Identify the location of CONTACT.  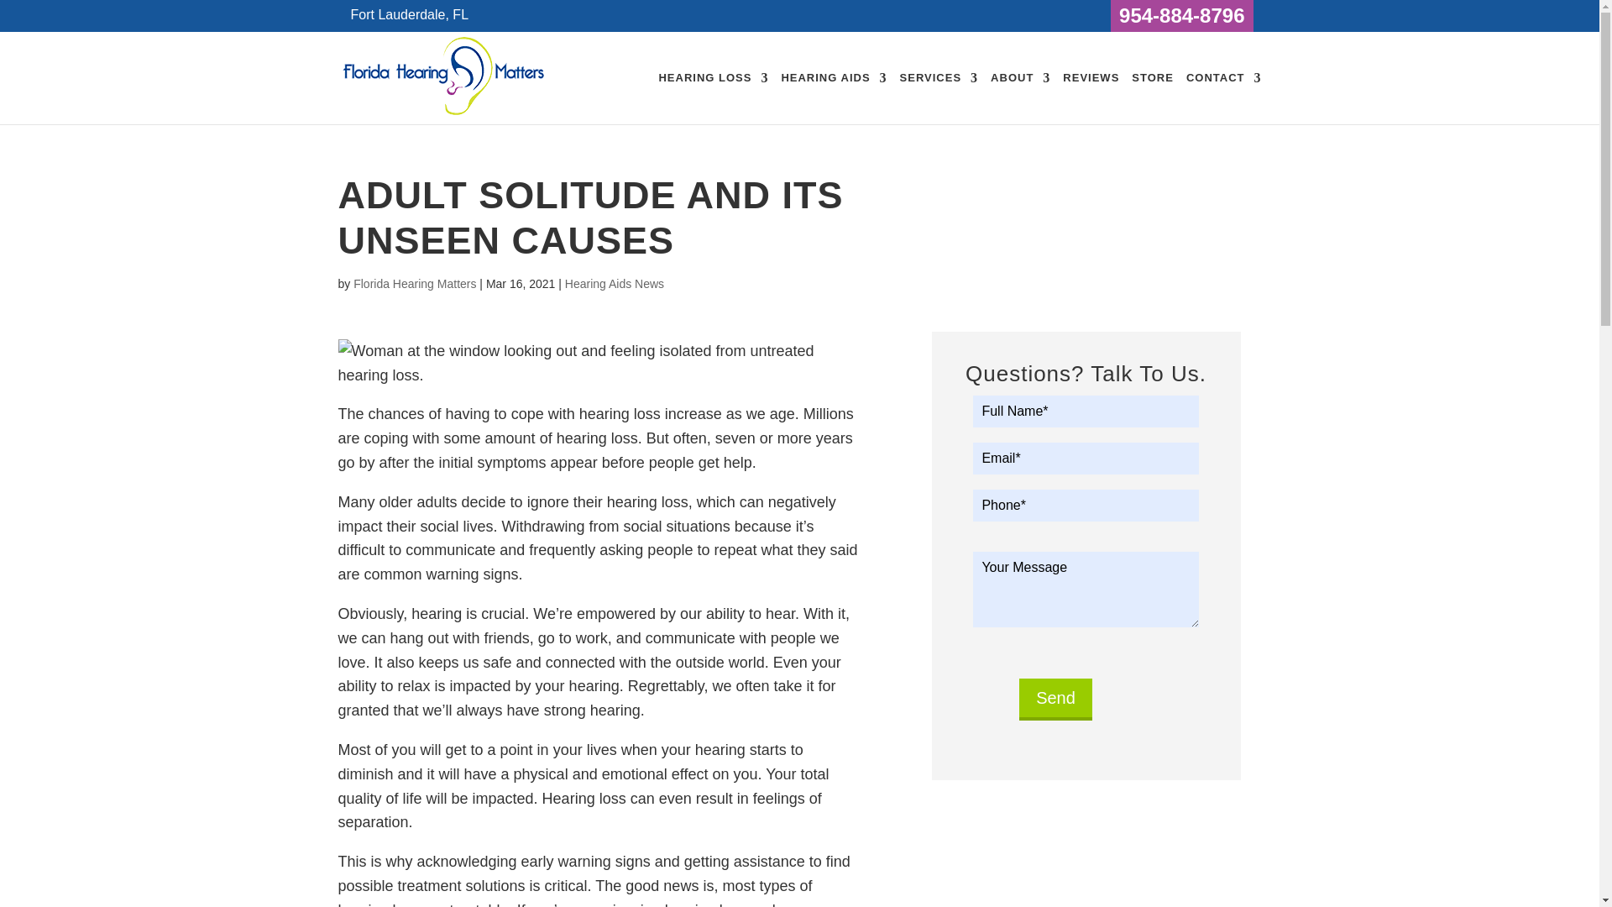
(1224, 97).